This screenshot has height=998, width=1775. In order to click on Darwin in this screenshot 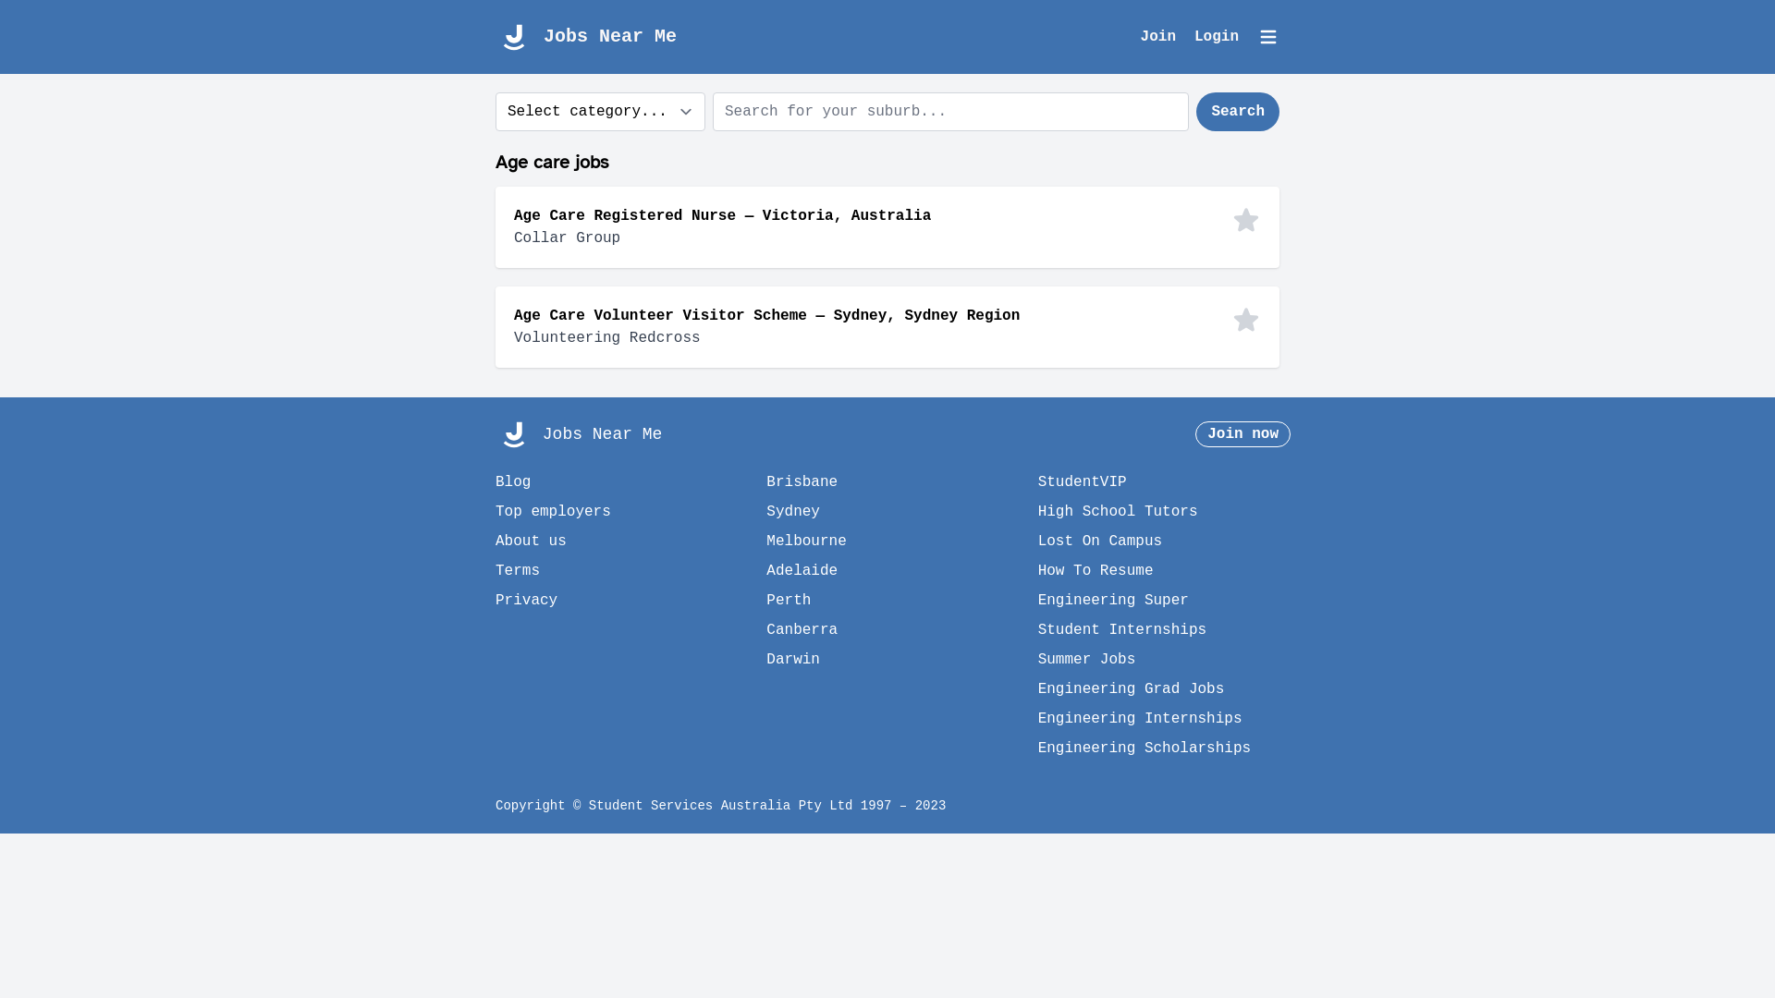, I will do `click(793, 660)`.